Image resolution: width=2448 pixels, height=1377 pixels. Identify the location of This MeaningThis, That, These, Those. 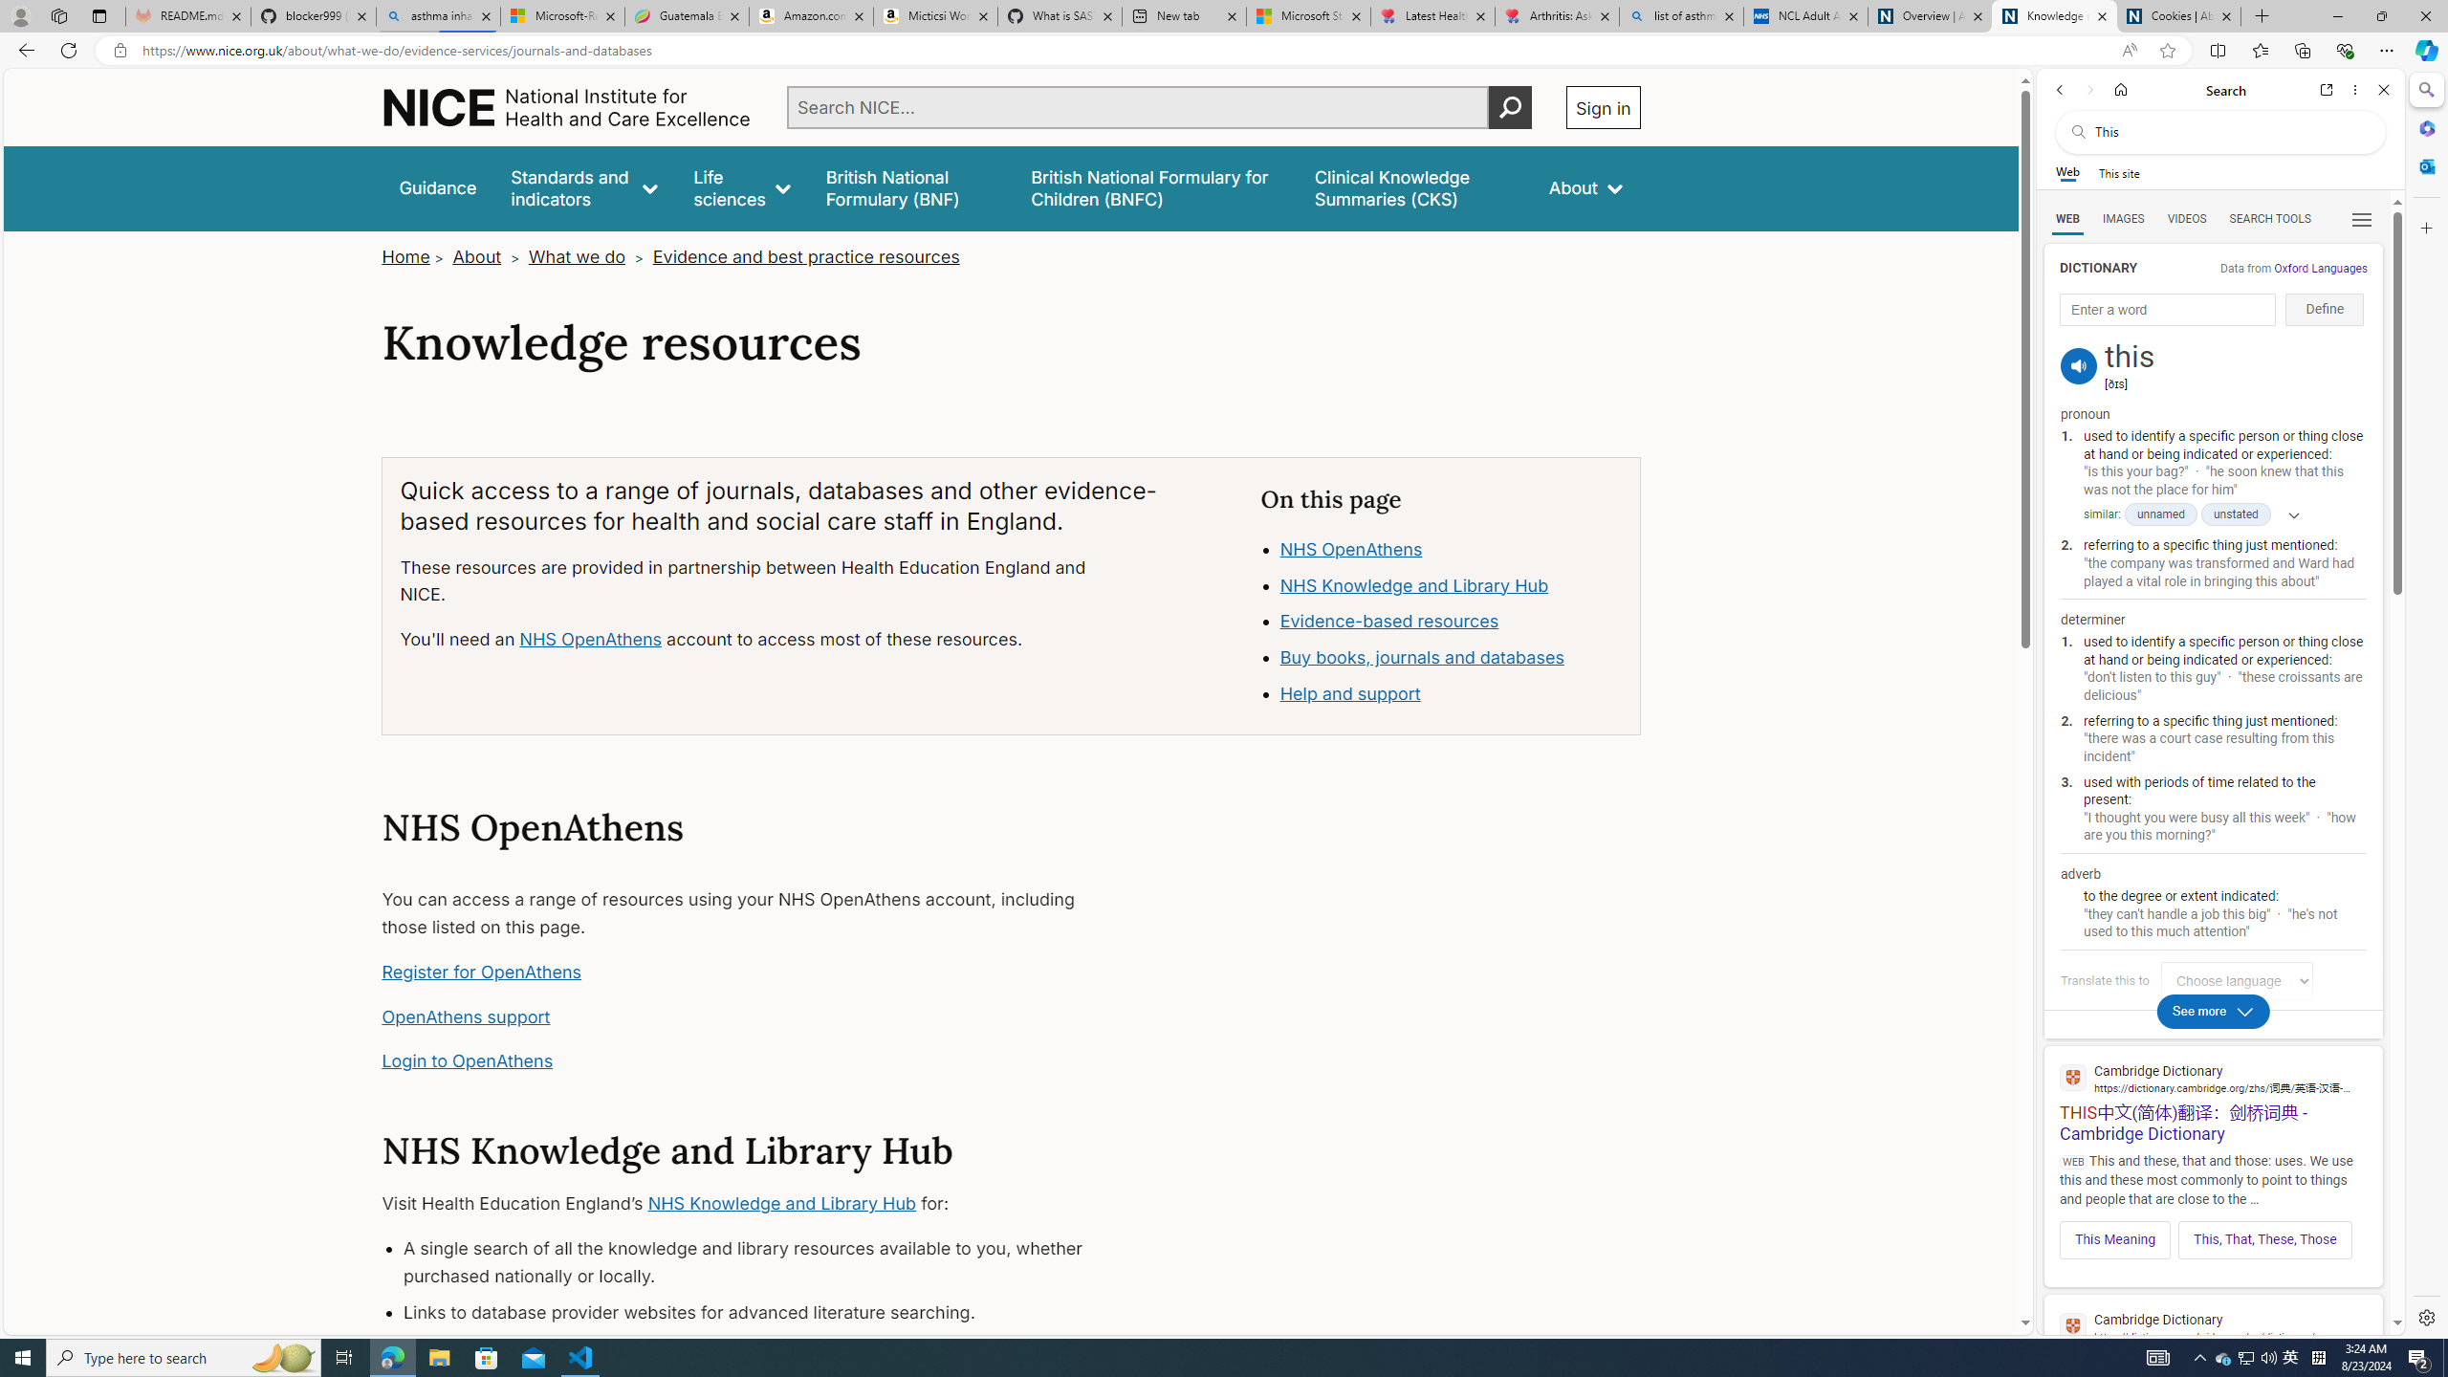
(2213, 1234).